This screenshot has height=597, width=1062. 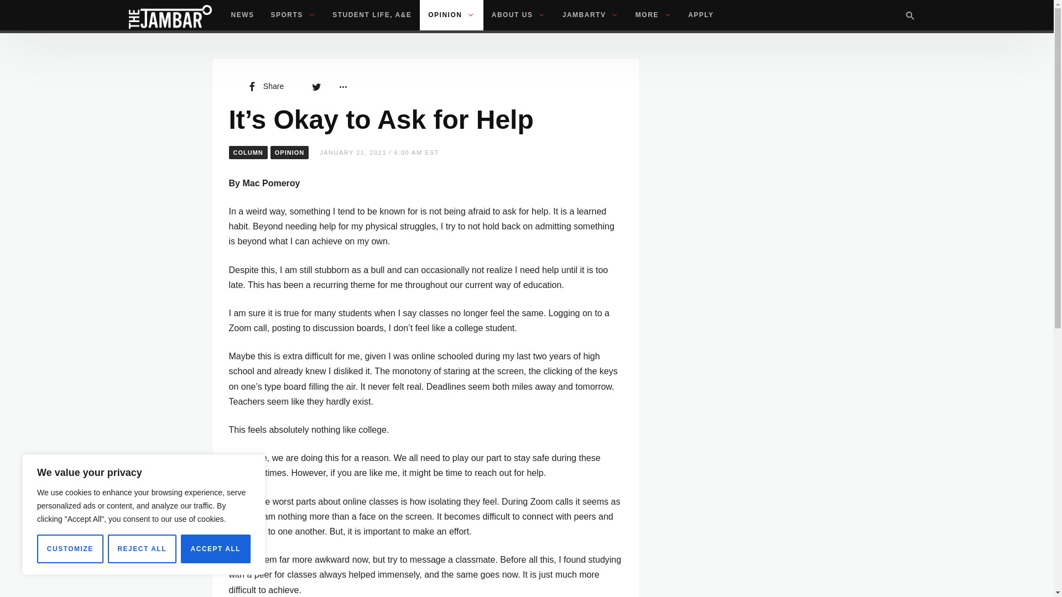 What do you see at coordinates (242, 15) in the screenshot?
I see `NEWS` at bounding box center [242, 15].